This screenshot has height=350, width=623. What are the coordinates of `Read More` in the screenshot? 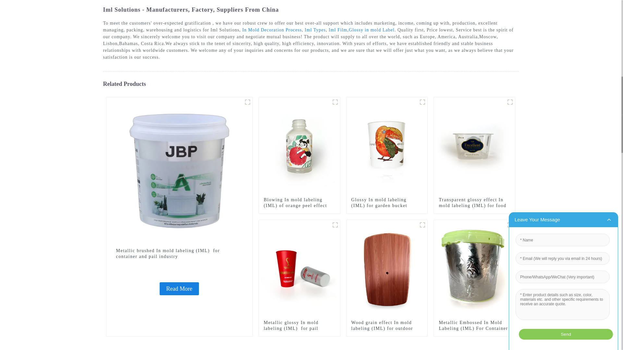 It's located at (179, 288).